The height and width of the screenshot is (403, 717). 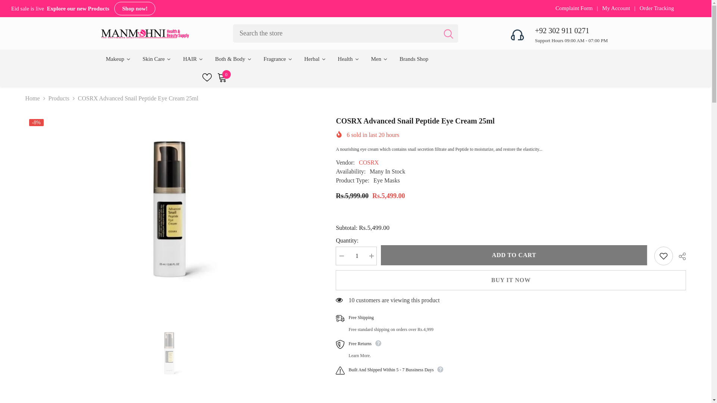 What do you see at coordinates (369, 162) in the screenshot?
I see `COSRX` at bounding box center [369, 162].